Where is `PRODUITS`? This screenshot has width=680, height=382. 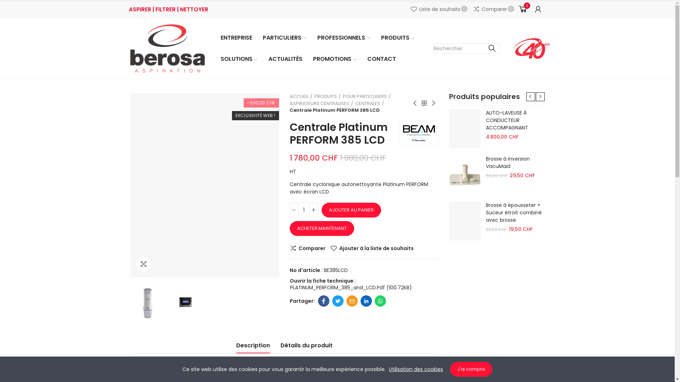 PRODUITS is located at coordinates (328, 97).